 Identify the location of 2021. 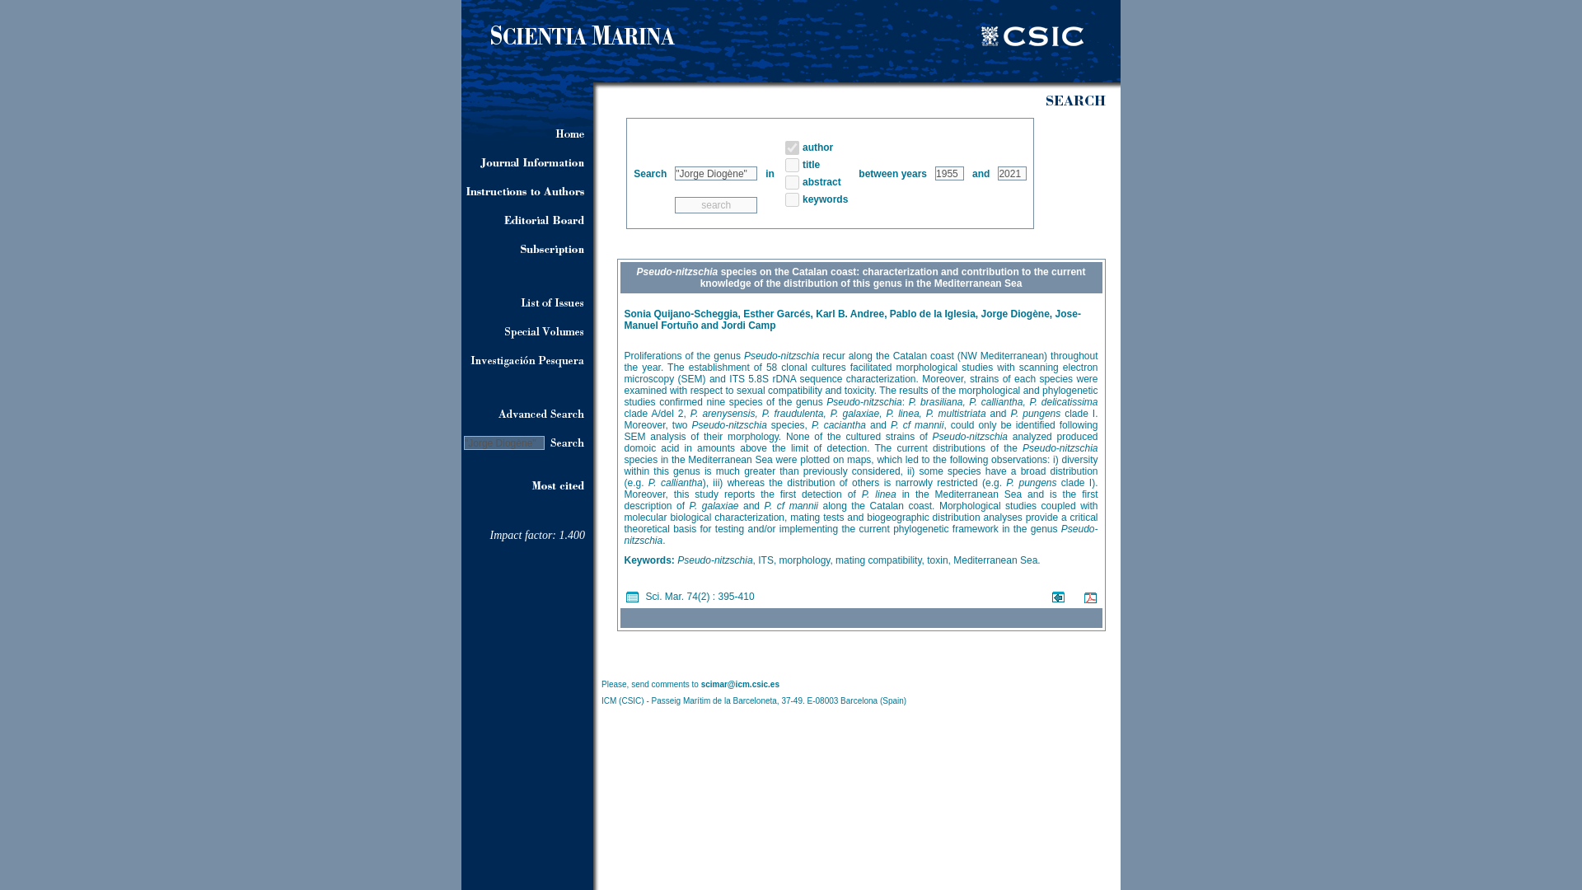
(1012, 173).